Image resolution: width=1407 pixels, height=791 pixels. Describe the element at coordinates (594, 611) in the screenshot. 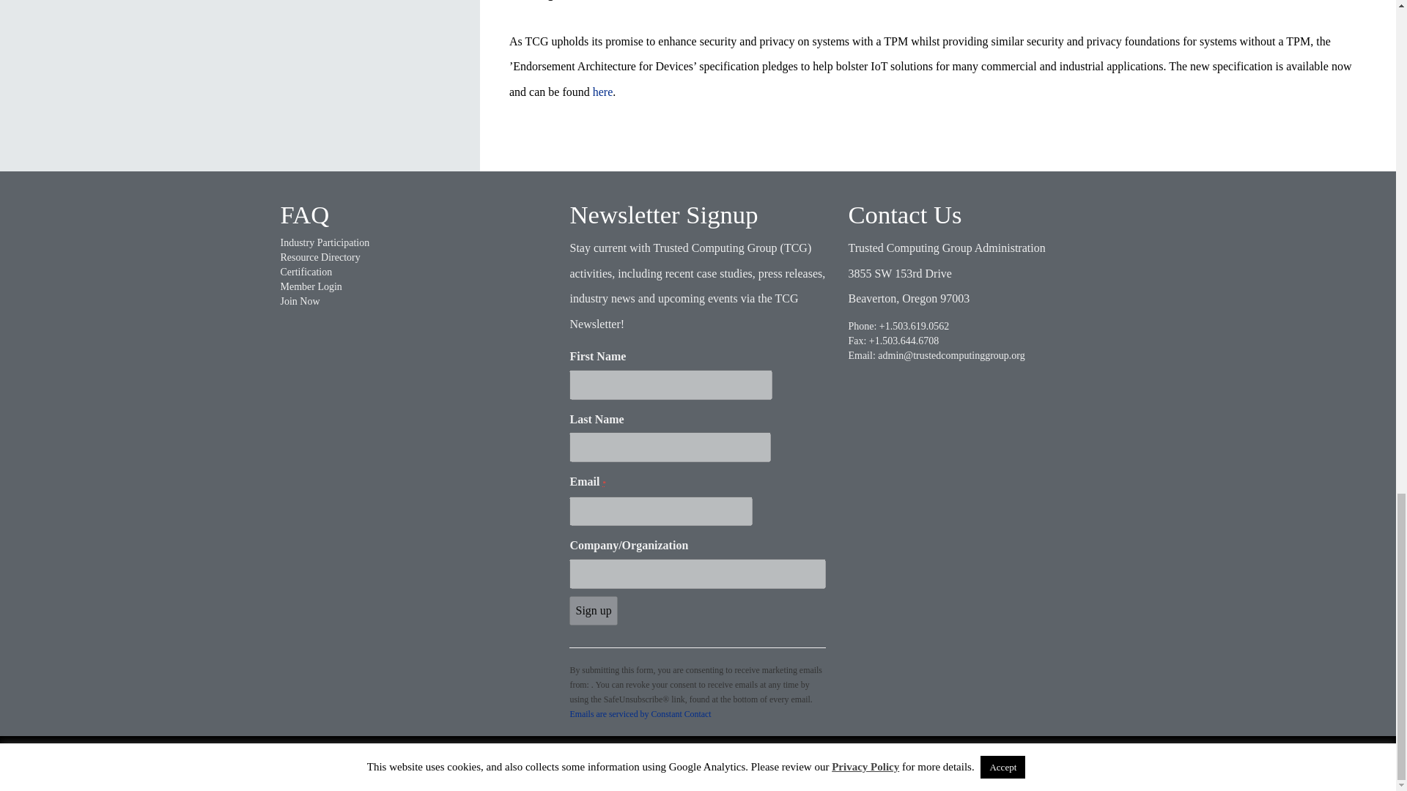

I see `Sign up` at that location.